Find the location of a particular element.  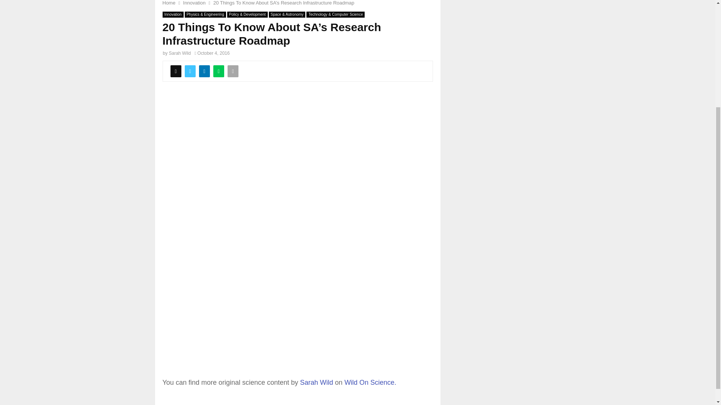

Sarah Wild is located at coordinates (316, 382).